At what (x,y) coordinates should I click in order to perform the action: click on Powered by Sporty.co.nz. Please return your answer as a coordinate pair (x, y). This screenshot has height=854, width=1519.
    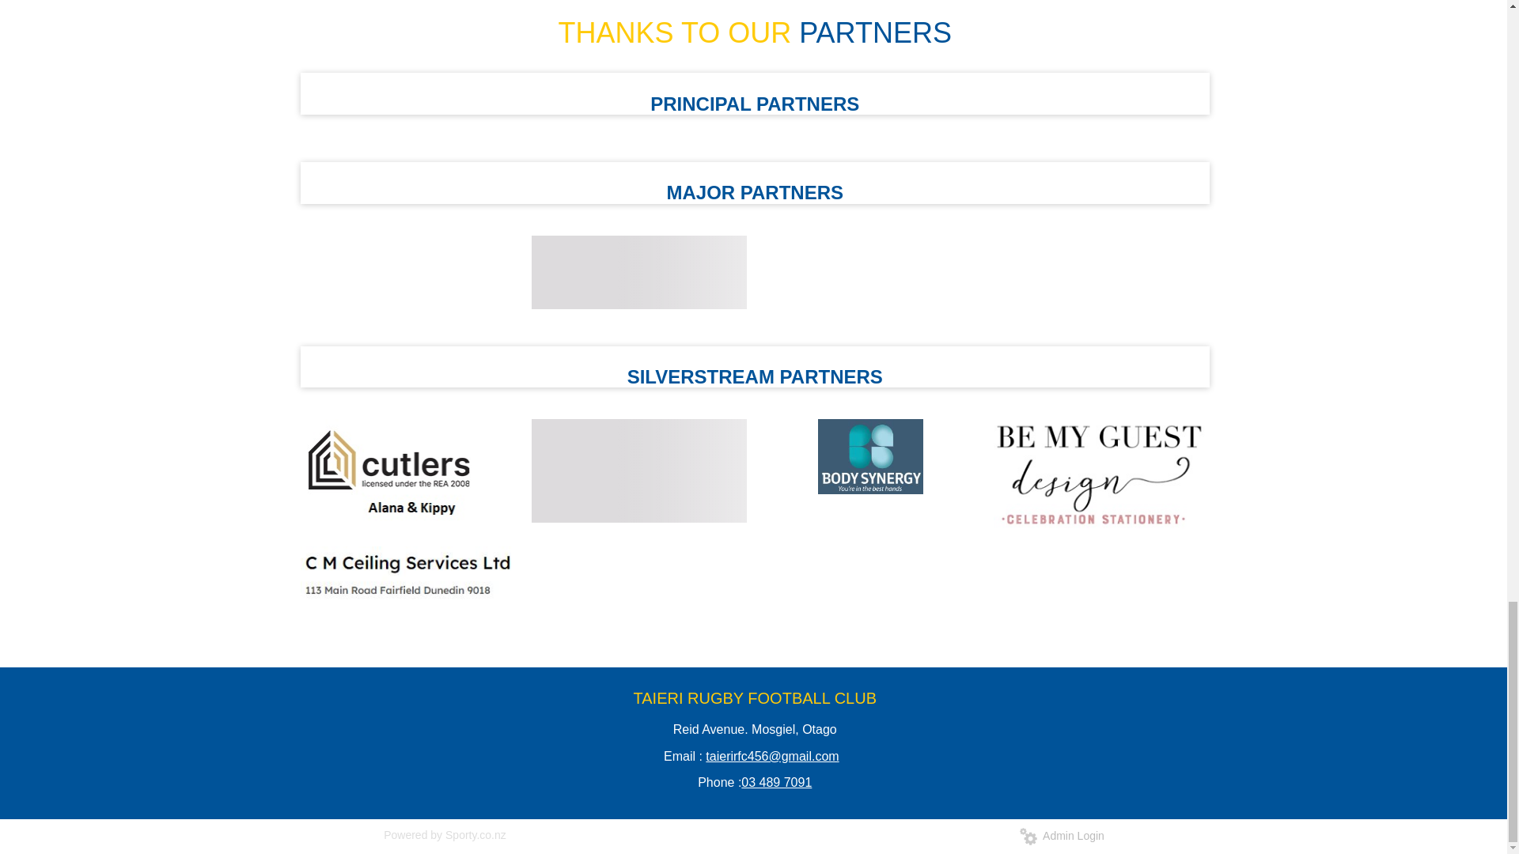
    Looking at the image, I should click on (445, 834).